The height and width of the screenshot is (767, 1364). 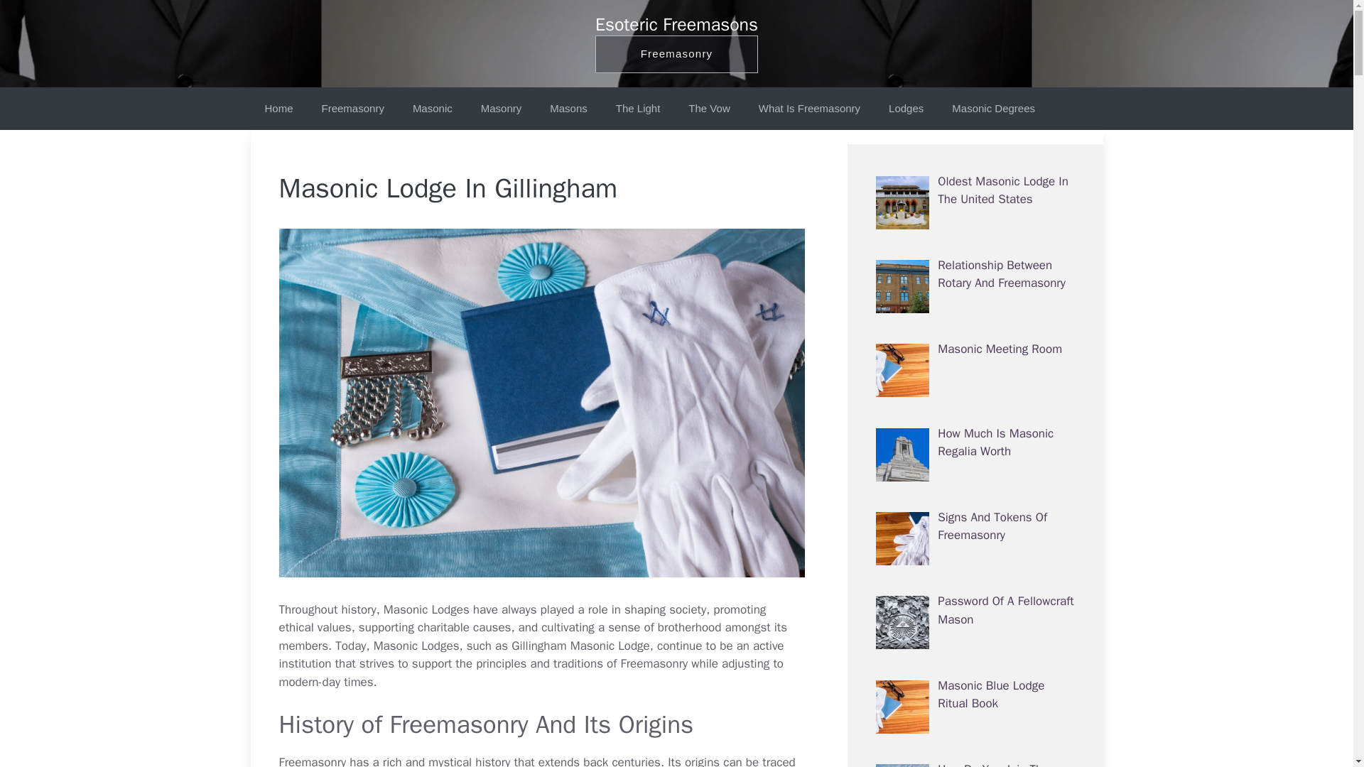 I want to click on Relationship Between Rotary And Freemasonry, so click(x=1002, y=274).